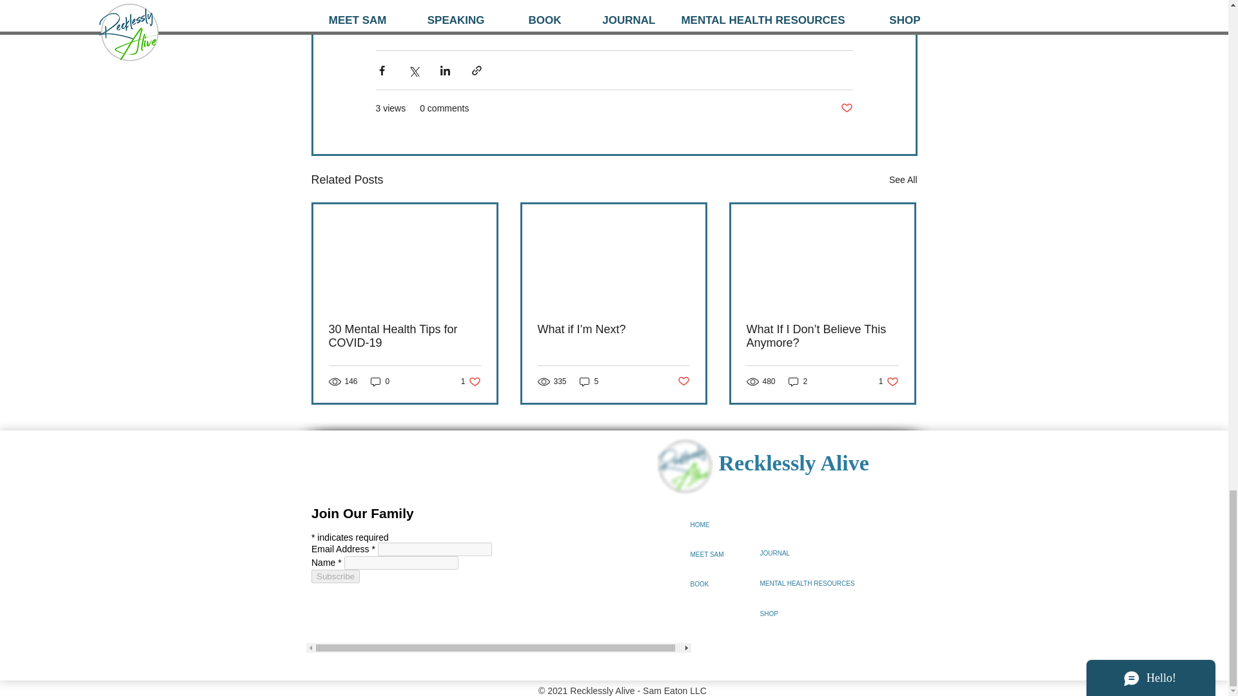  I want to click on See All, so click(589, 382).